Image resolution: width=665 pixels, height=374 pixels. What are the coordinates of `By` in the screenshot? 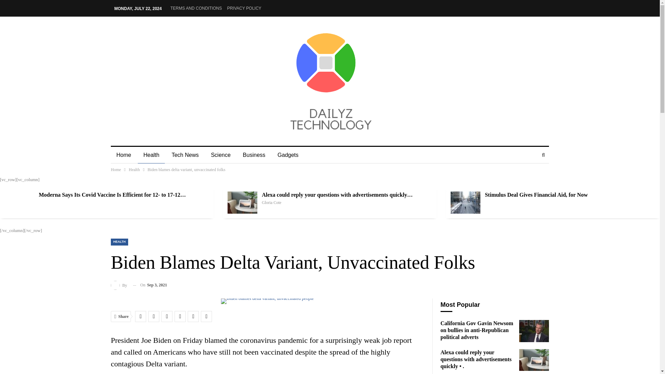 It's located at (119, 285).